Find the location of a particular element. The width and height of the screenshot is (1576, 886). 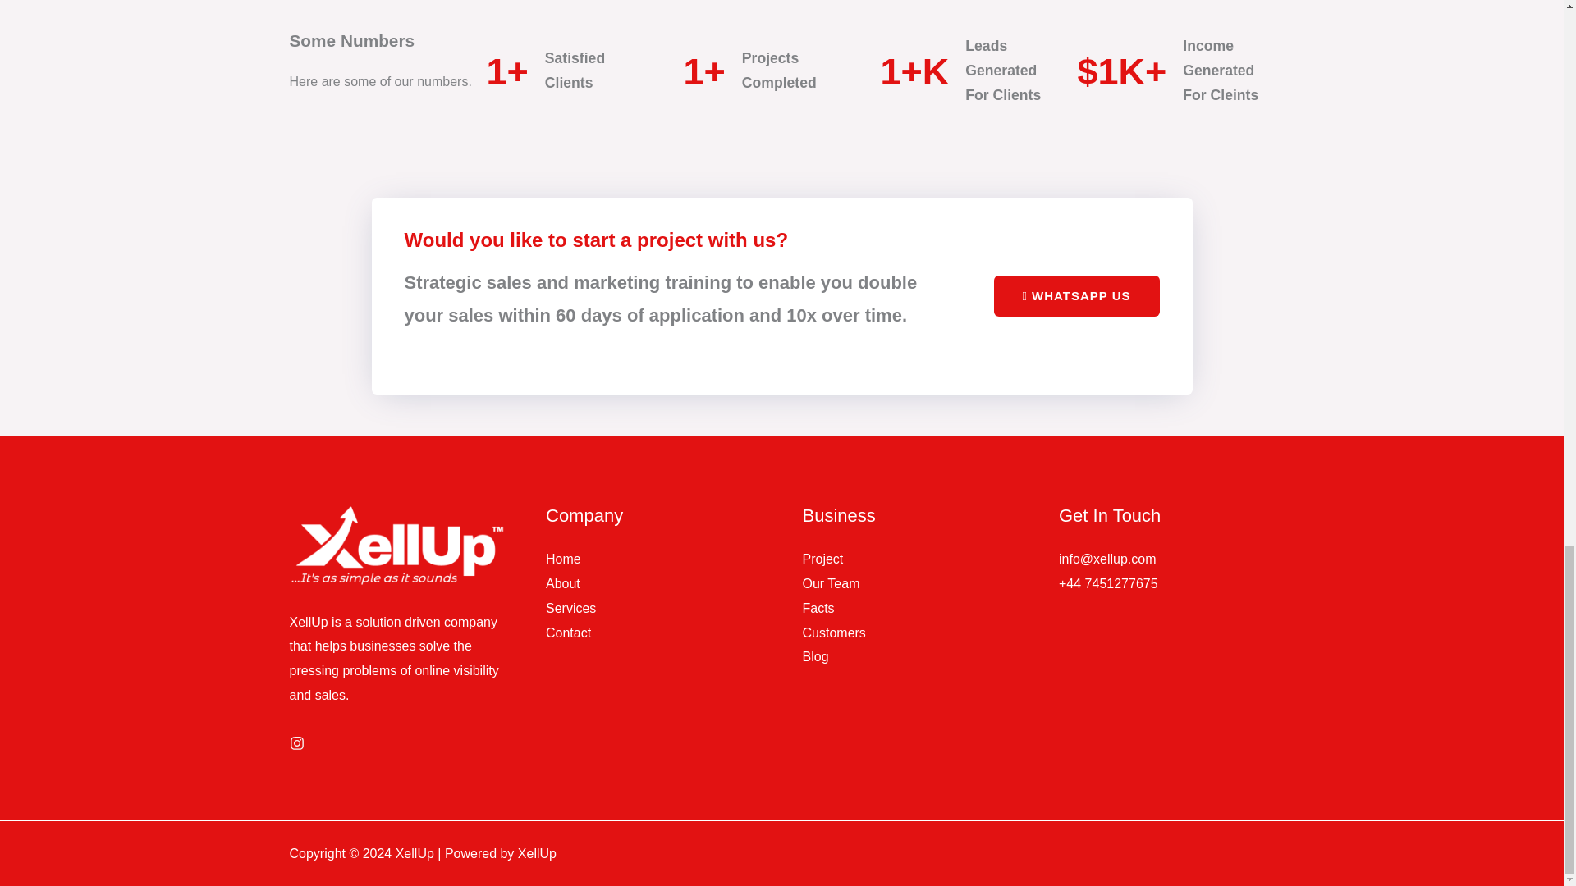

Our Team is located at coordinates (831, 584).